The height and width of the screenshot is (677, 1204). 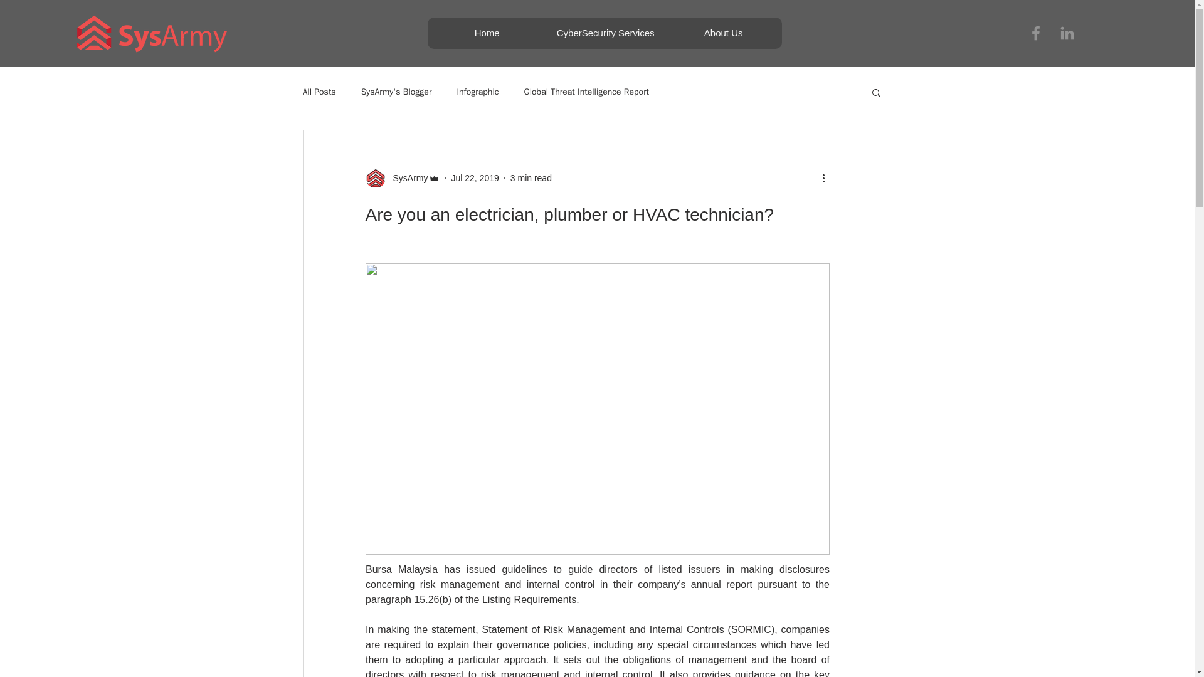 I want to click on All Posts, so click(x=319, y=92).